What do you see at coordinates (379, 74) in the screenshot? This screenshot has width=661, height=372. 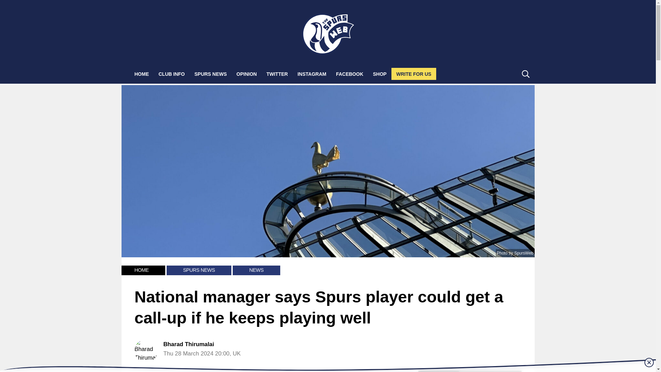 I see `SHOP` at bounding box center [379, 74].